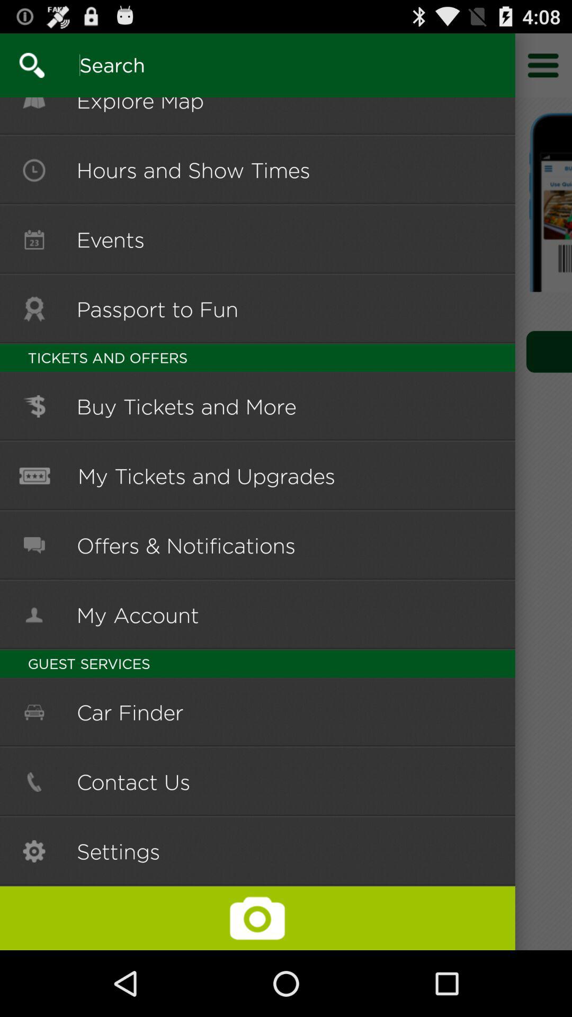  What do you see at coordinates (543, 65) in the screenshot?
I see `go do seting` at bounding box center [543, 65].